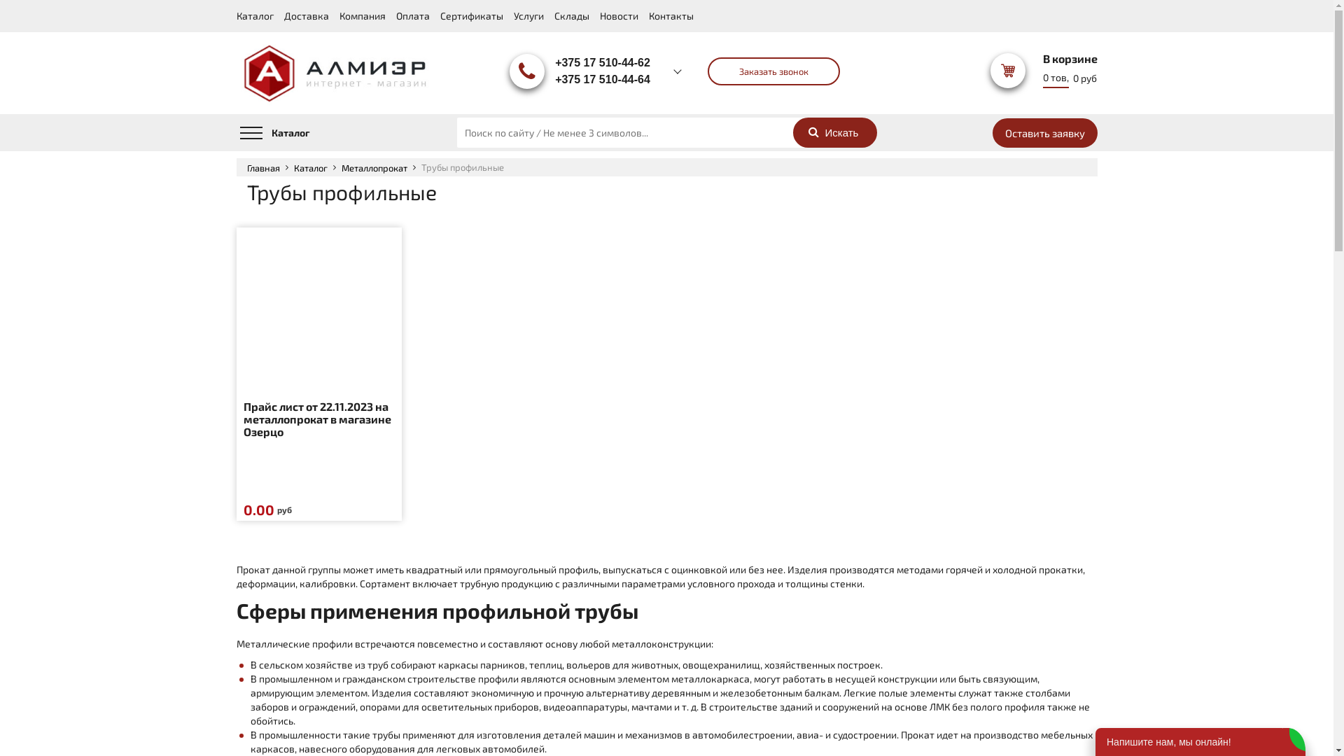  I want to click on +375 17 510-44-64, so click(603, 79).